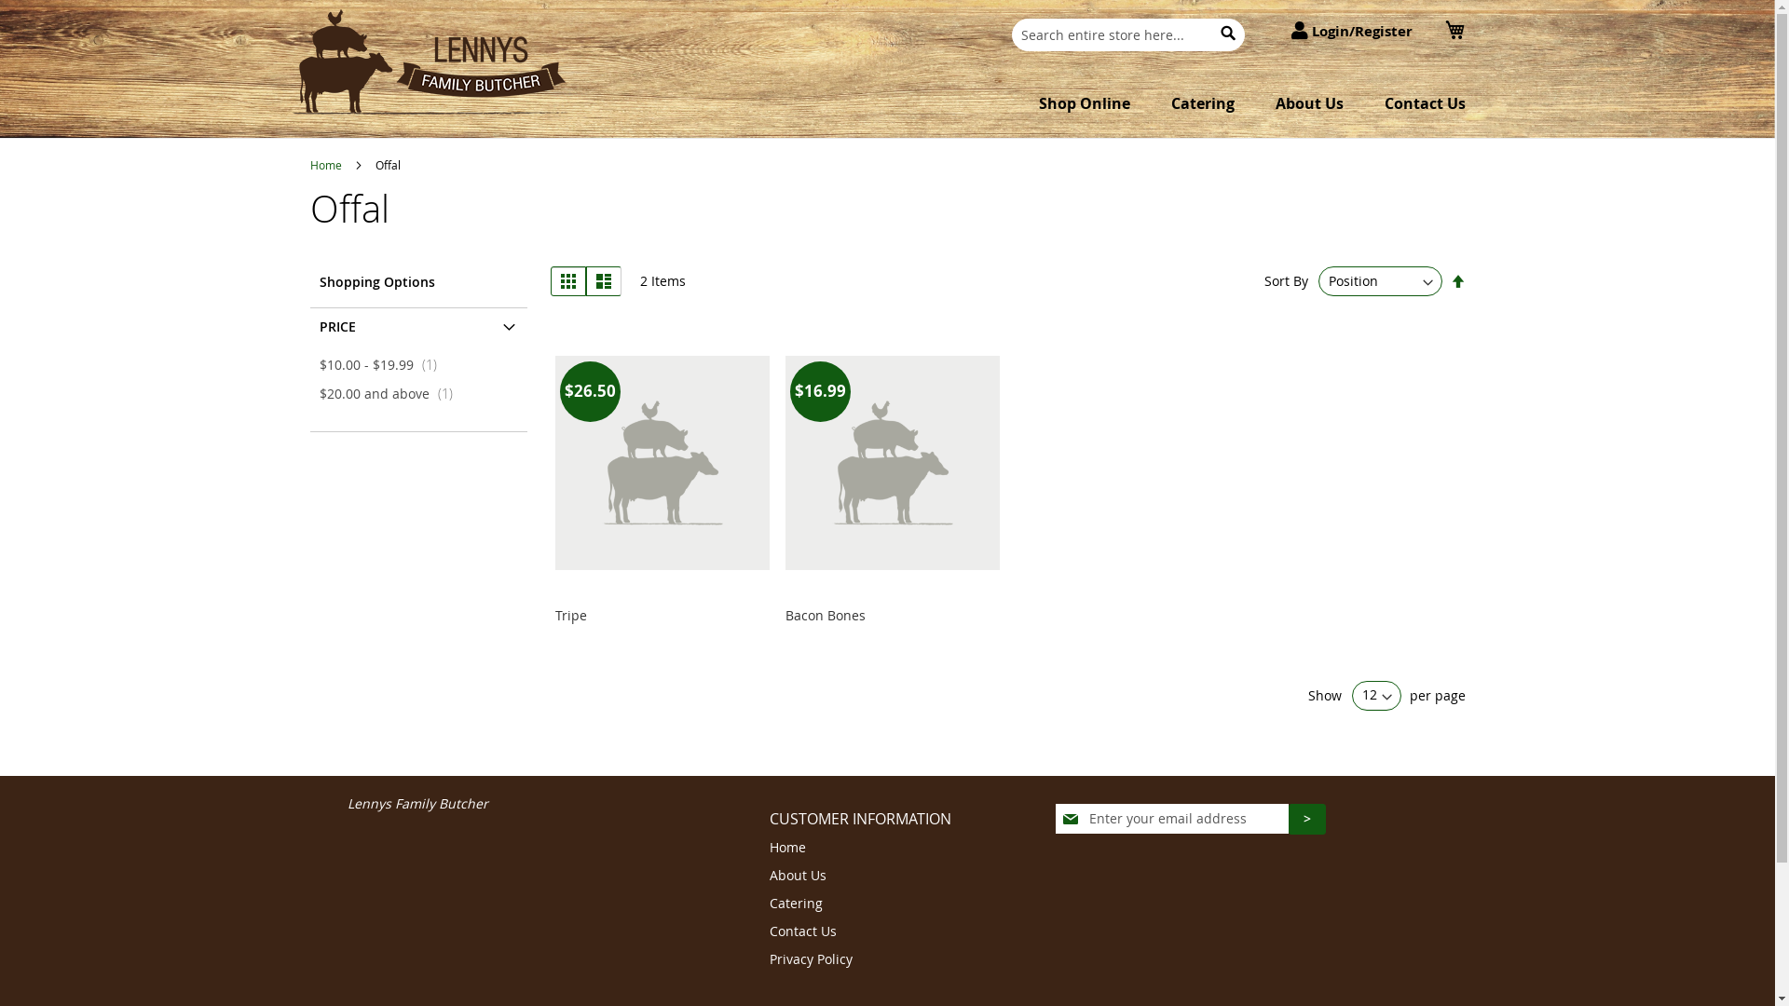  What do you see at coordinates (417, 803) in the screenshot?
I see `Lennys Family Butcher` at bounding box center [417, 803].